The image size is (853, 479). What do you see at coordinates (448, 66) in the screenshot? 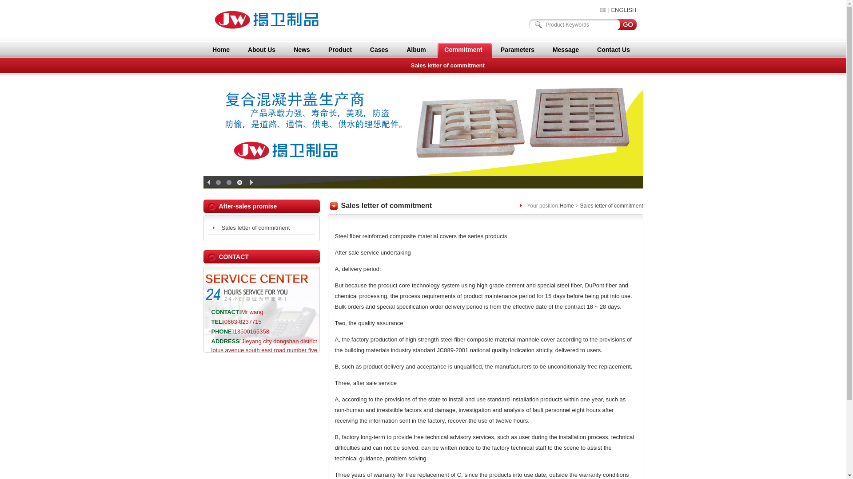
I see `Sales letter of commitment` at bounding box center [448, 66].